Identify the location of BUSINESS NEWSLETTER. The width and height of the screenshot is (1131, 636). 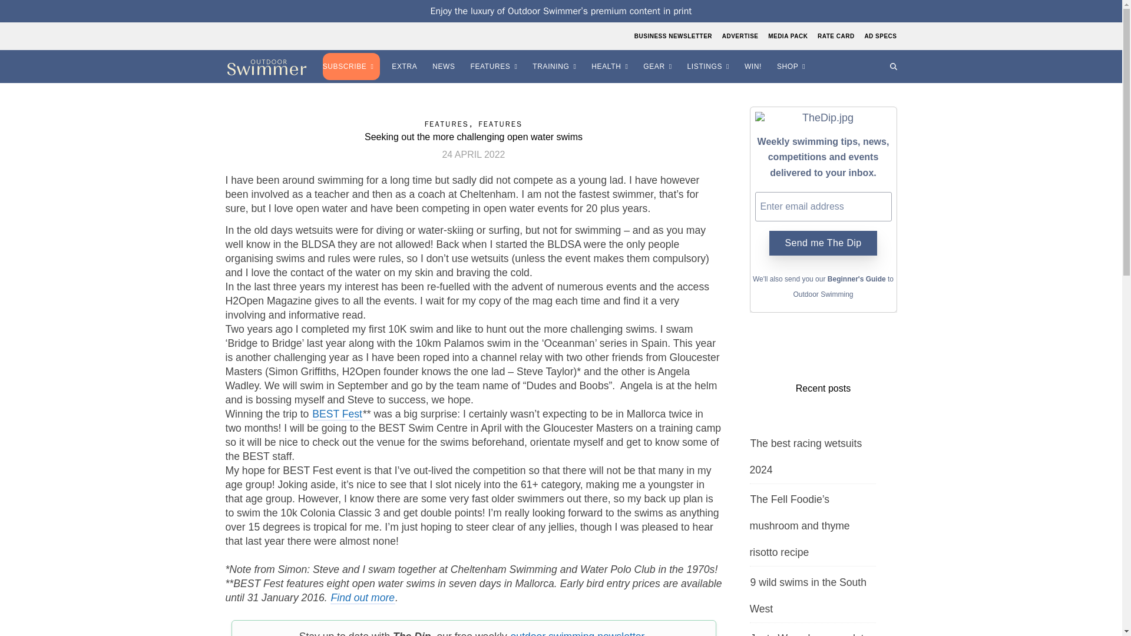
(674, 36).